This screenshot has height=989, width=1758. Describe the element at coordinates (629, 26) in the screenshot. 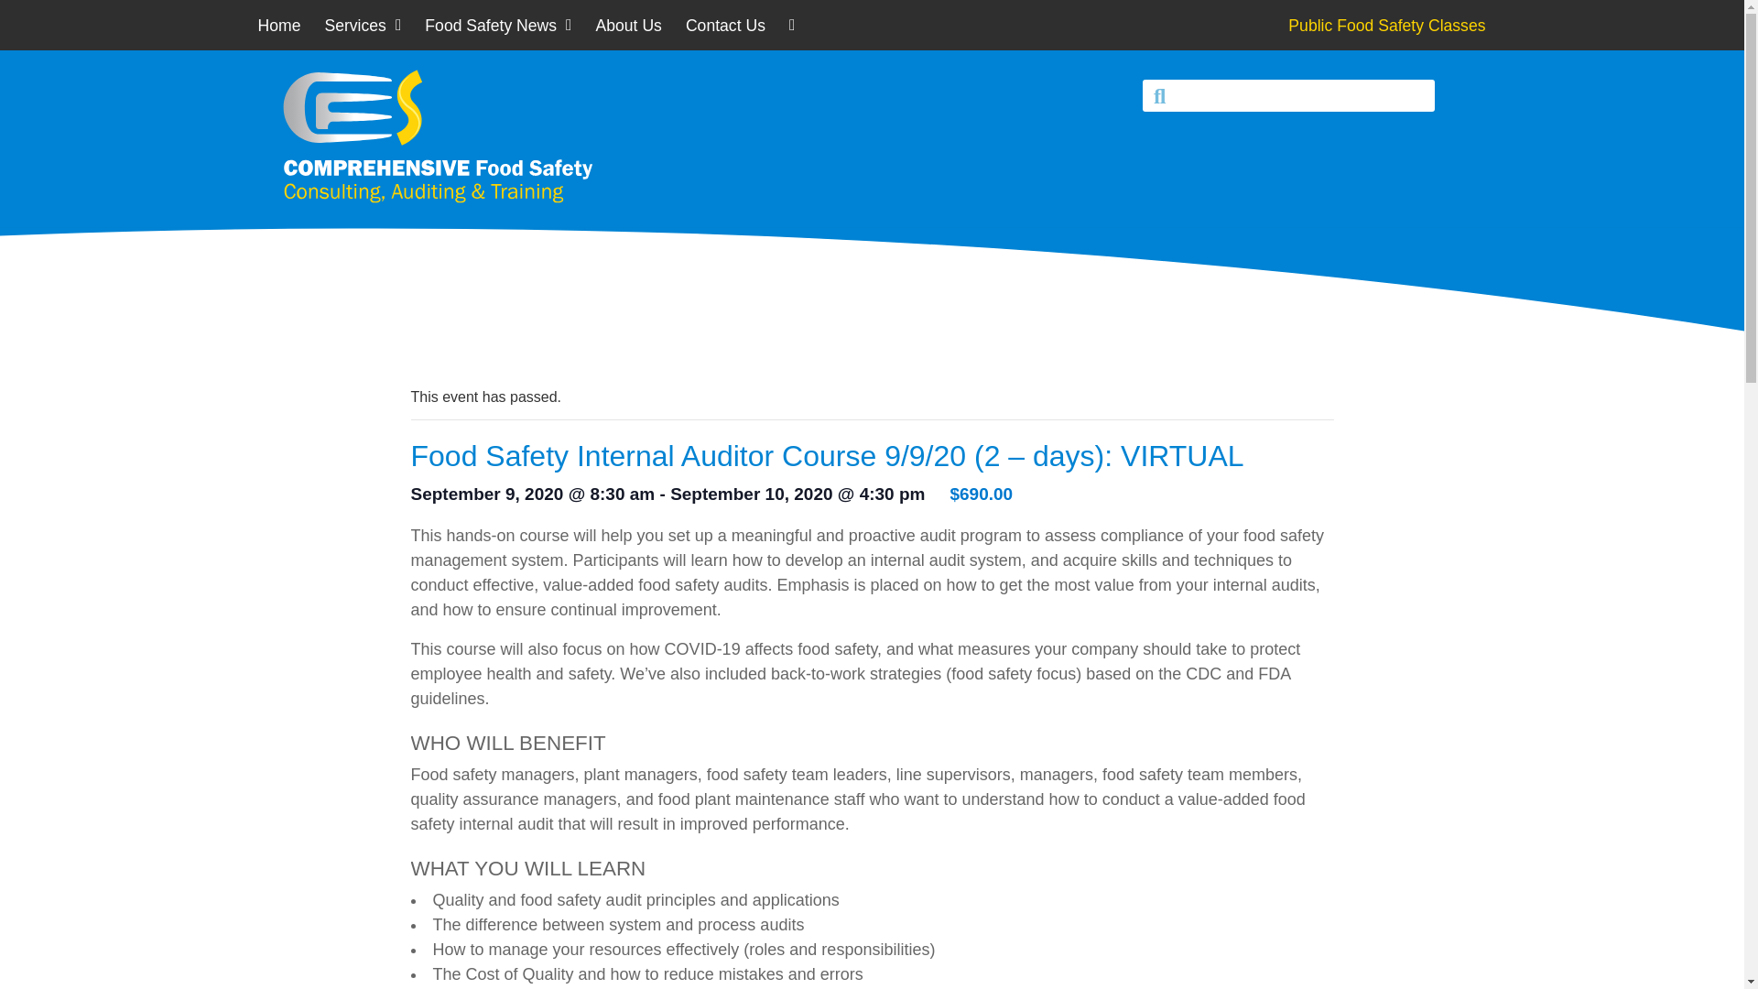

I see `About Us` at that location.